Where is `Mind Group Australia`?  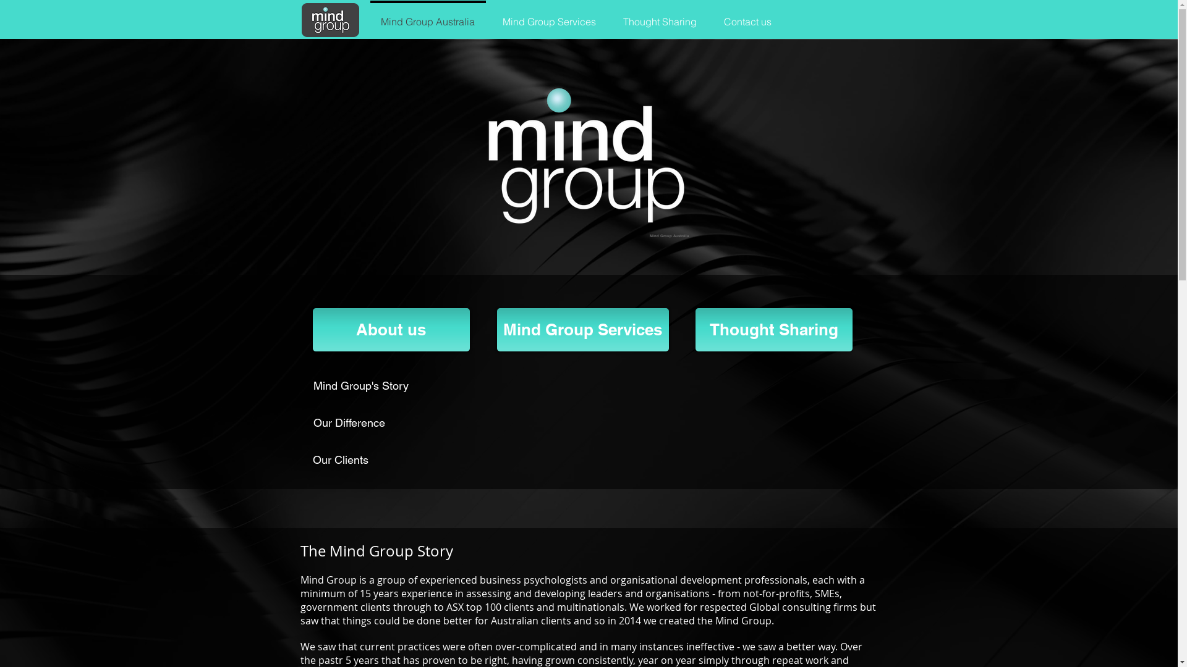
Mind Group Australia is located at coordinates (428, 16).